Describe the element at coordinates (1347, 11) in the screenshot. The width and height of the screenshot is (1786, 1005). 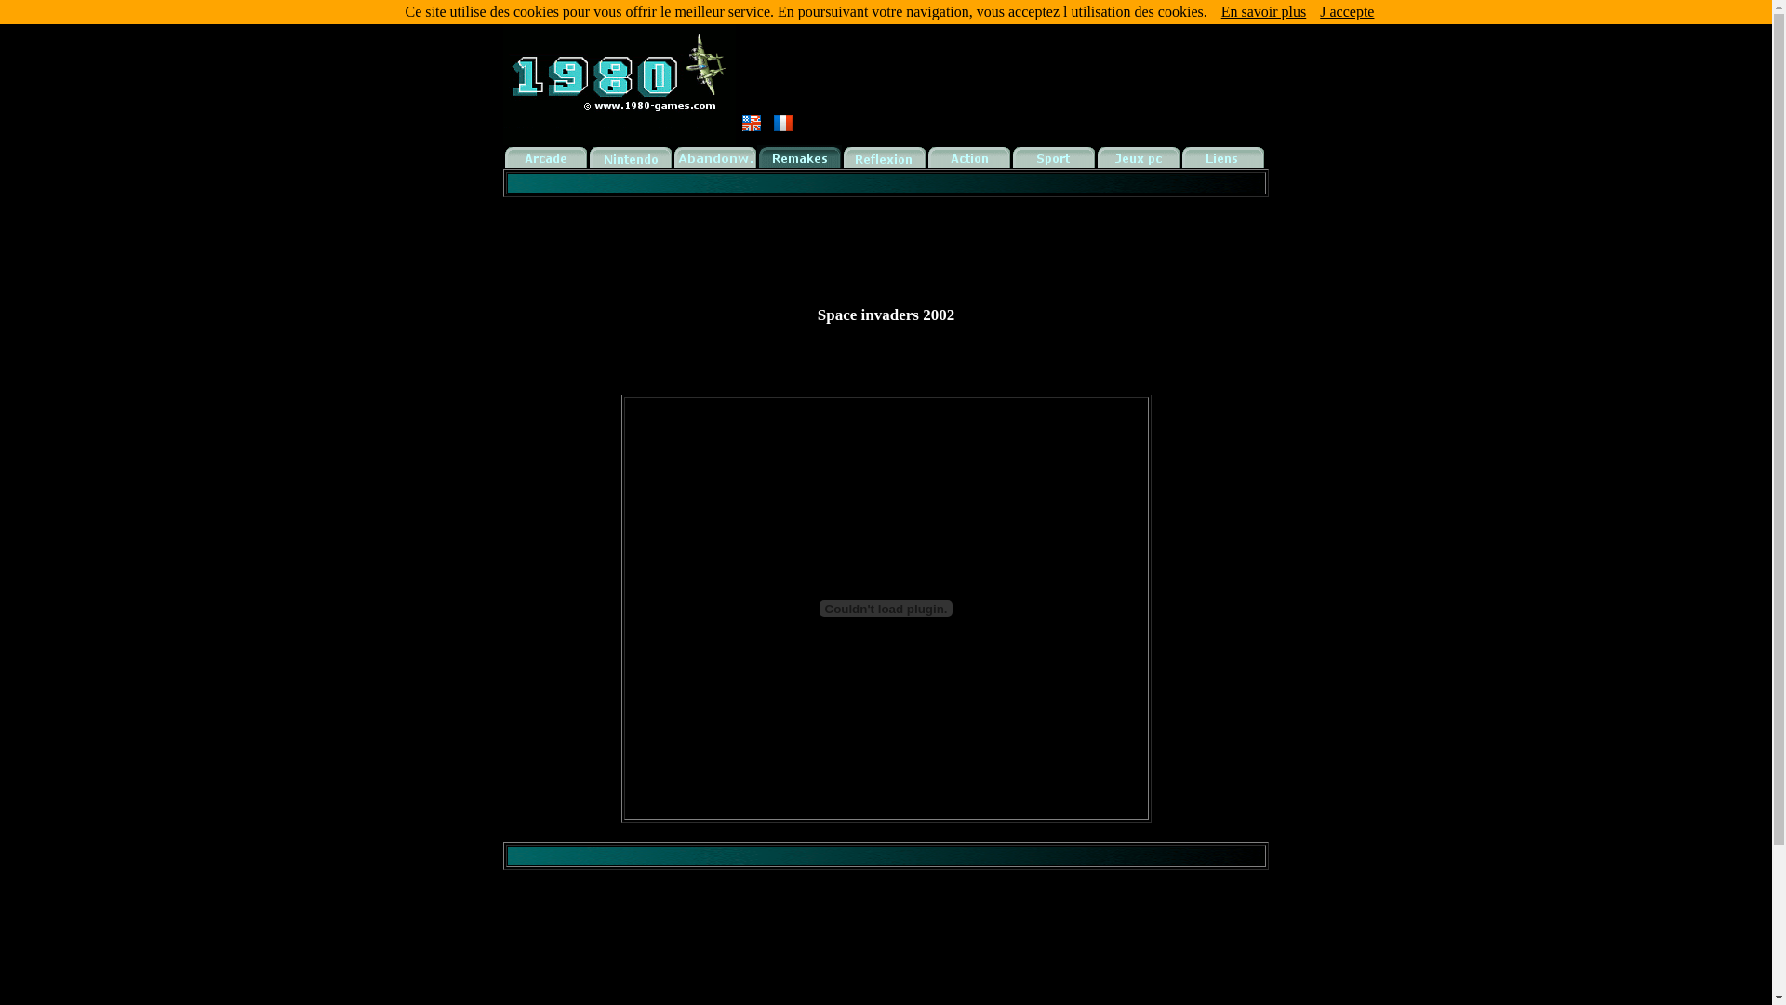
I see `J accepte` at that location.